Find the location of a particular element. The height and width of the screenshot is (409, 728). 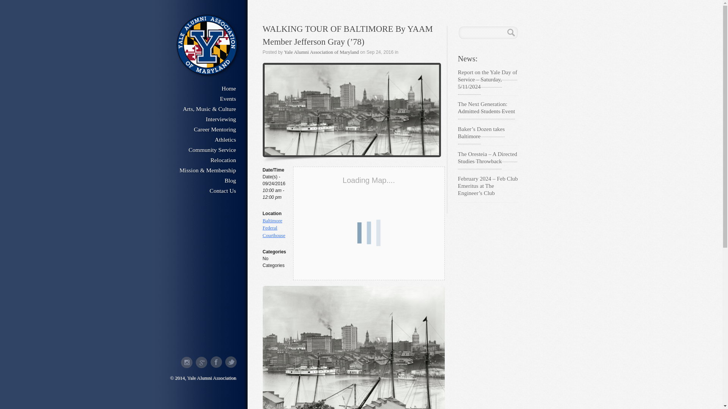

Contact Us is located at coordinates (199, 190).